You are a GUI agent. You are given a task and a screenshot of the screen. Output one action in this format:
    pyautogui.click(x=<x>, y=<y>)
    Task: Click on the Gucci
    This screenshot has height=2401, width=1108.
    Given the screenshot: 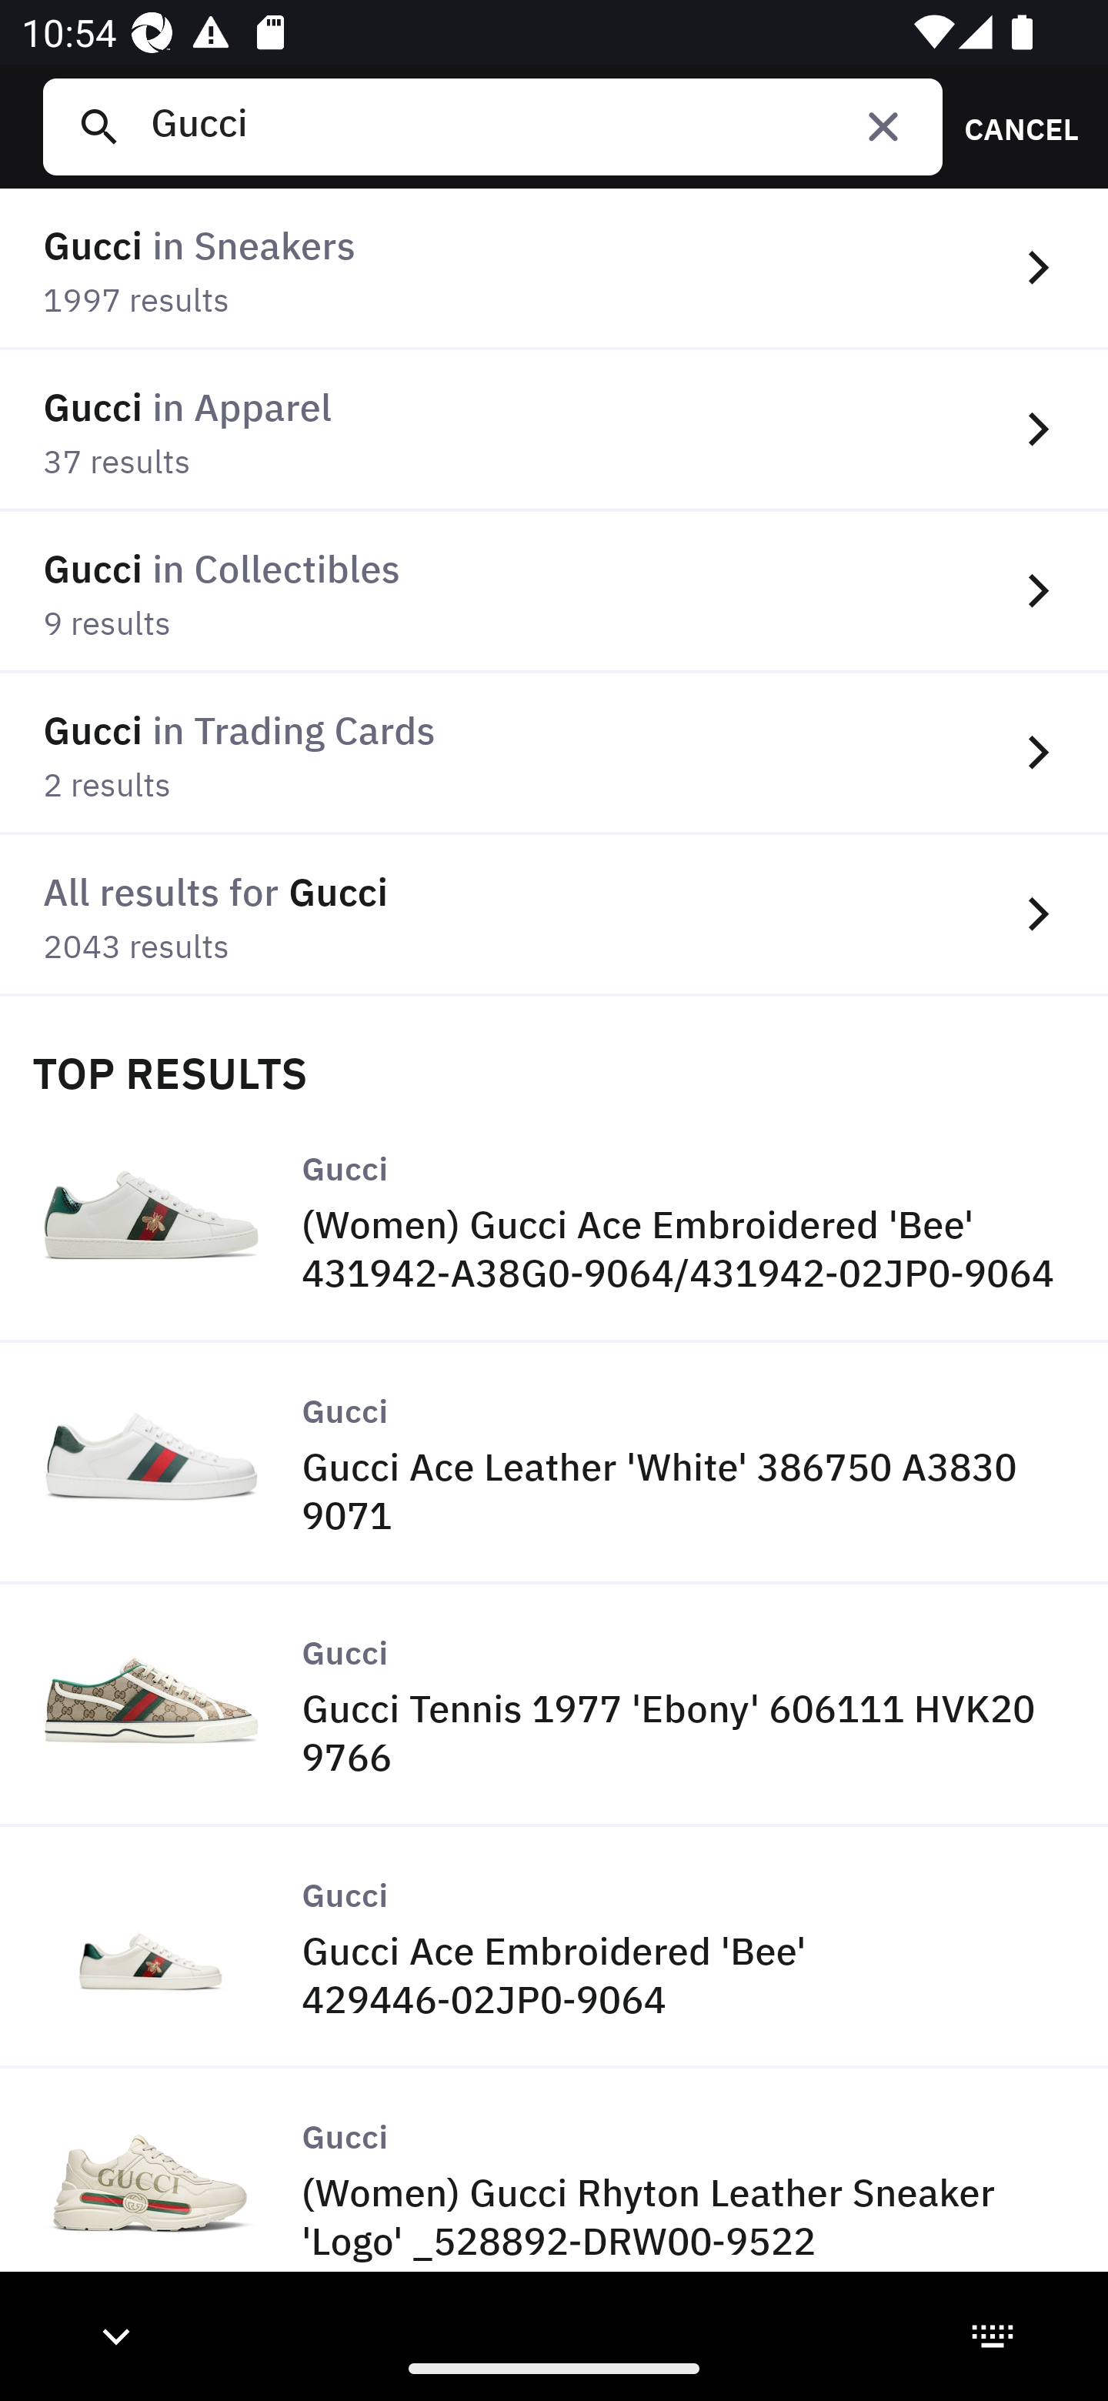 What is the action you would take?
    pyautogui.click(x=535, y=126)
    